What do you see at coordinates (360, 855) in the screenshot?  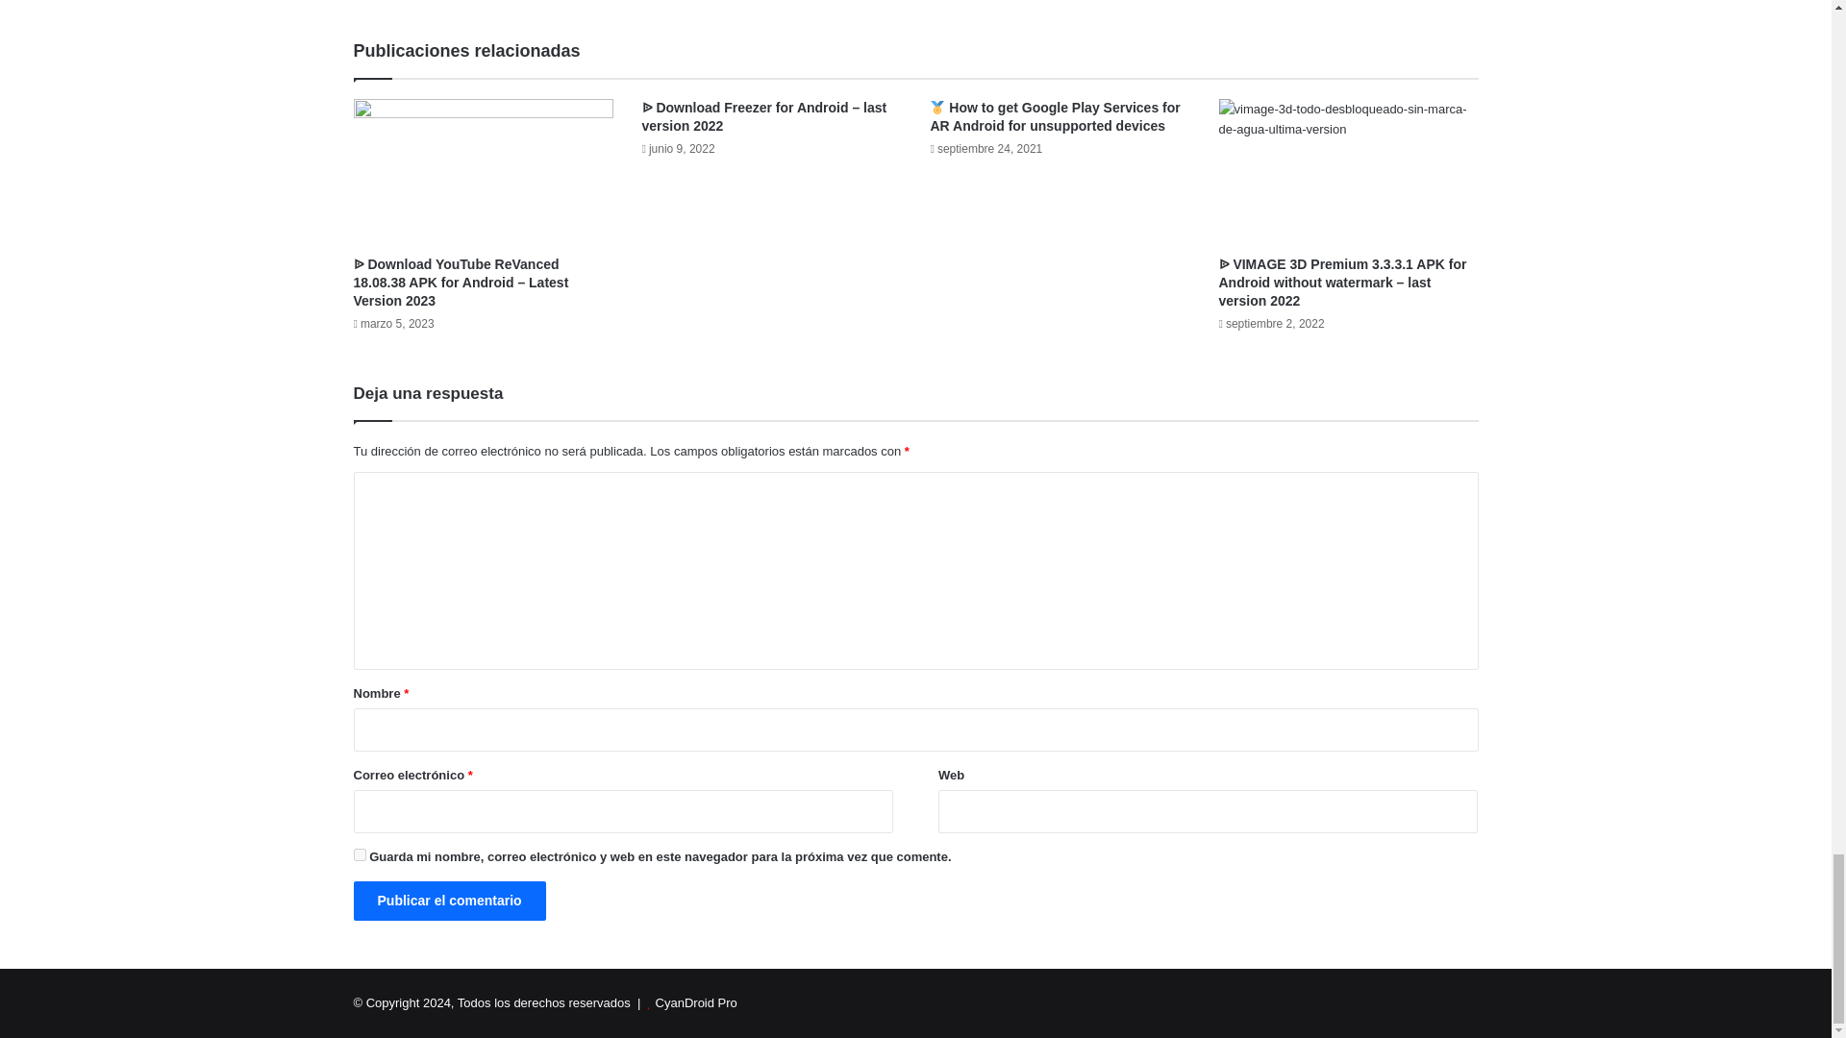 I see `yes` at bounding box center [360, 855].